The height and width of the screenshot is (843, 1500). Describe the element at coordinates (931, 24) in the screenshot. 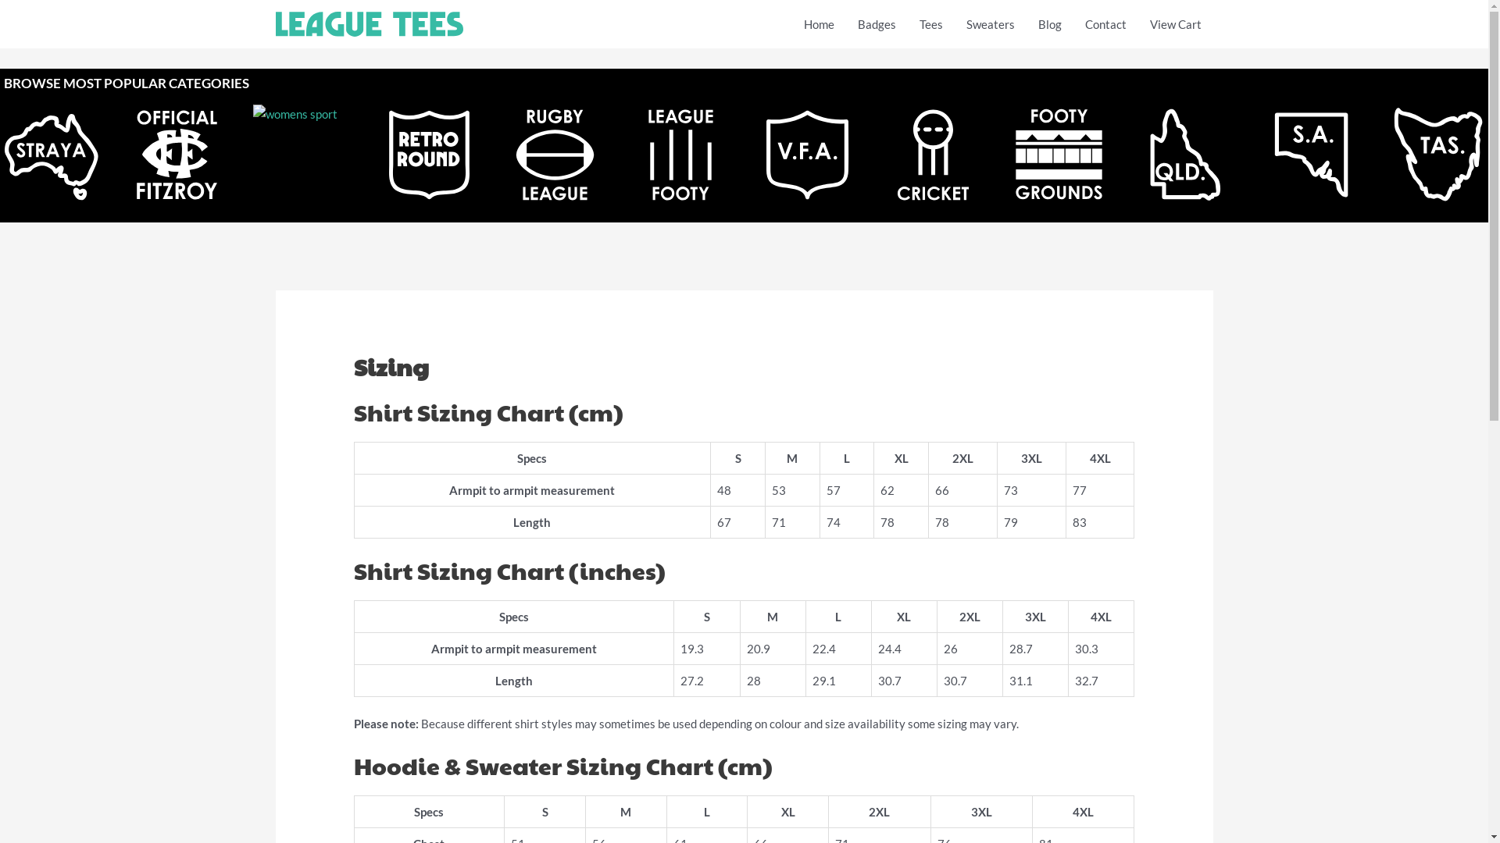

I see `Tees` at that location.